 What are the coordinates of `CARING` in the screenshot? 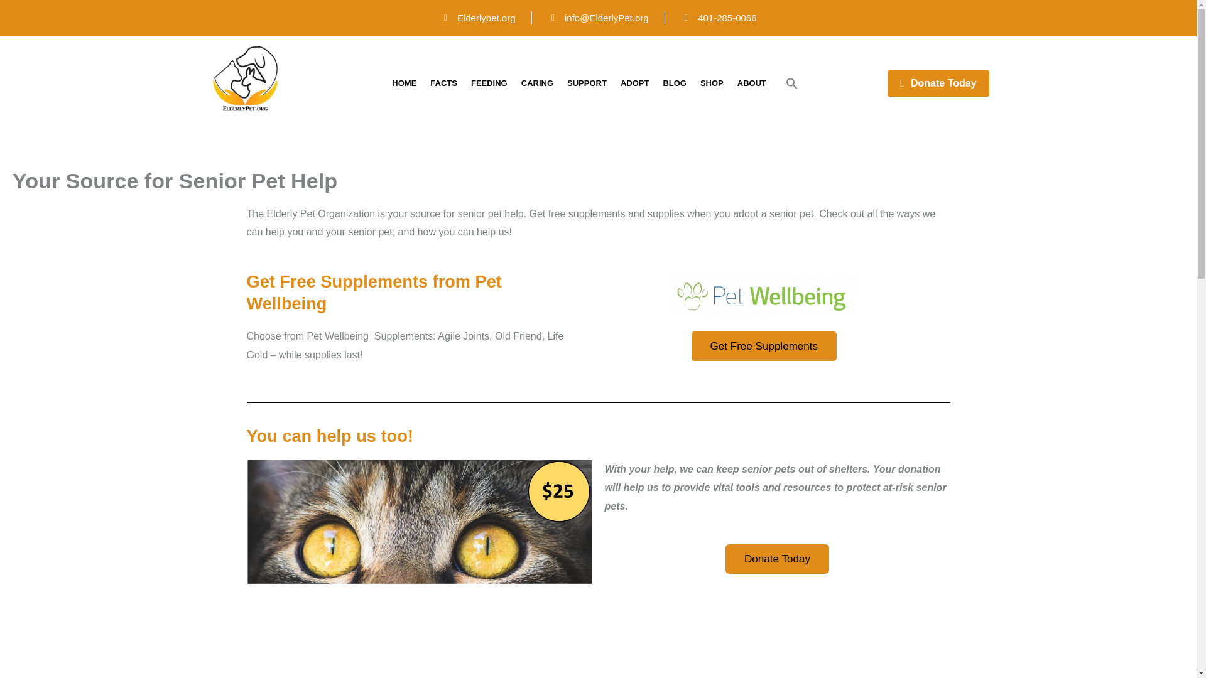 It's located at (538, 83).